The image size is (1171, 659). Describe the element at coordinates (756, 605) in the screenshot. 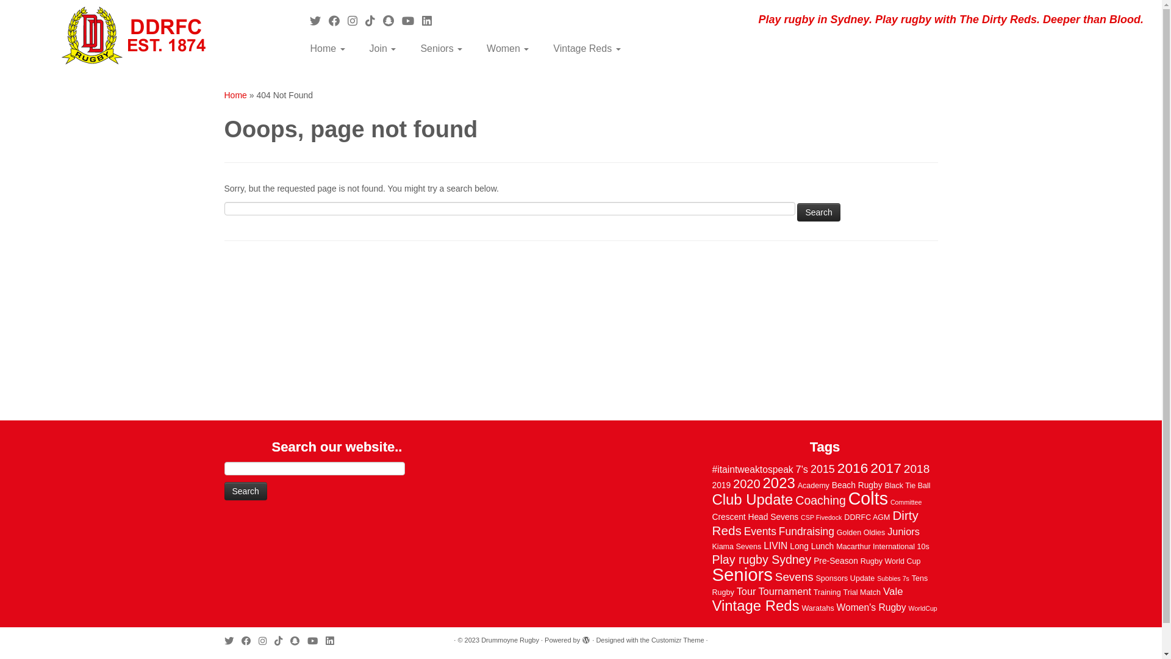

I see `Vintage Reds` at that location.